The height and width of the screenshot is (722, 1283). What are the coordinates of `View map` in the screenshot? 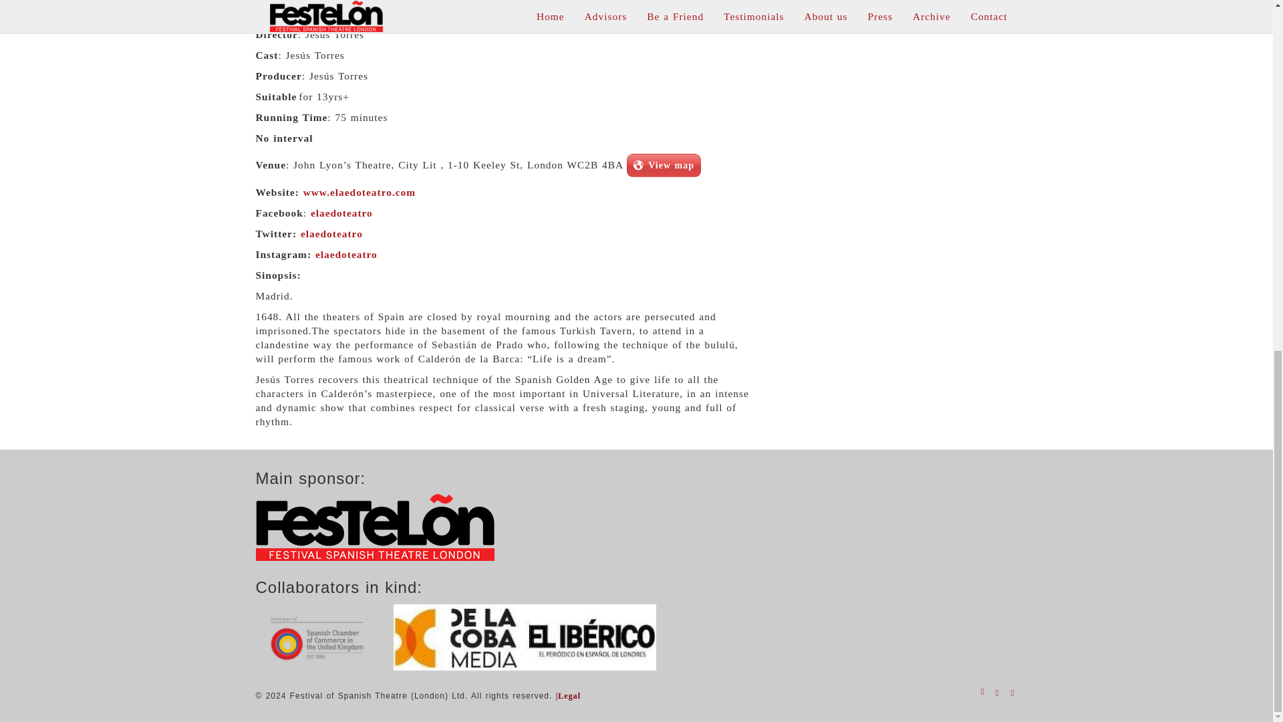 It's located at (664, 165).